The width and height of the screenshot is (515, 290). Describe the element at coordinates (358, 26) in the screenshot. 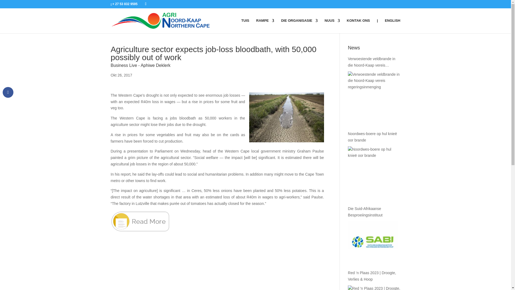

I see `KONTAK ONS` at that location.